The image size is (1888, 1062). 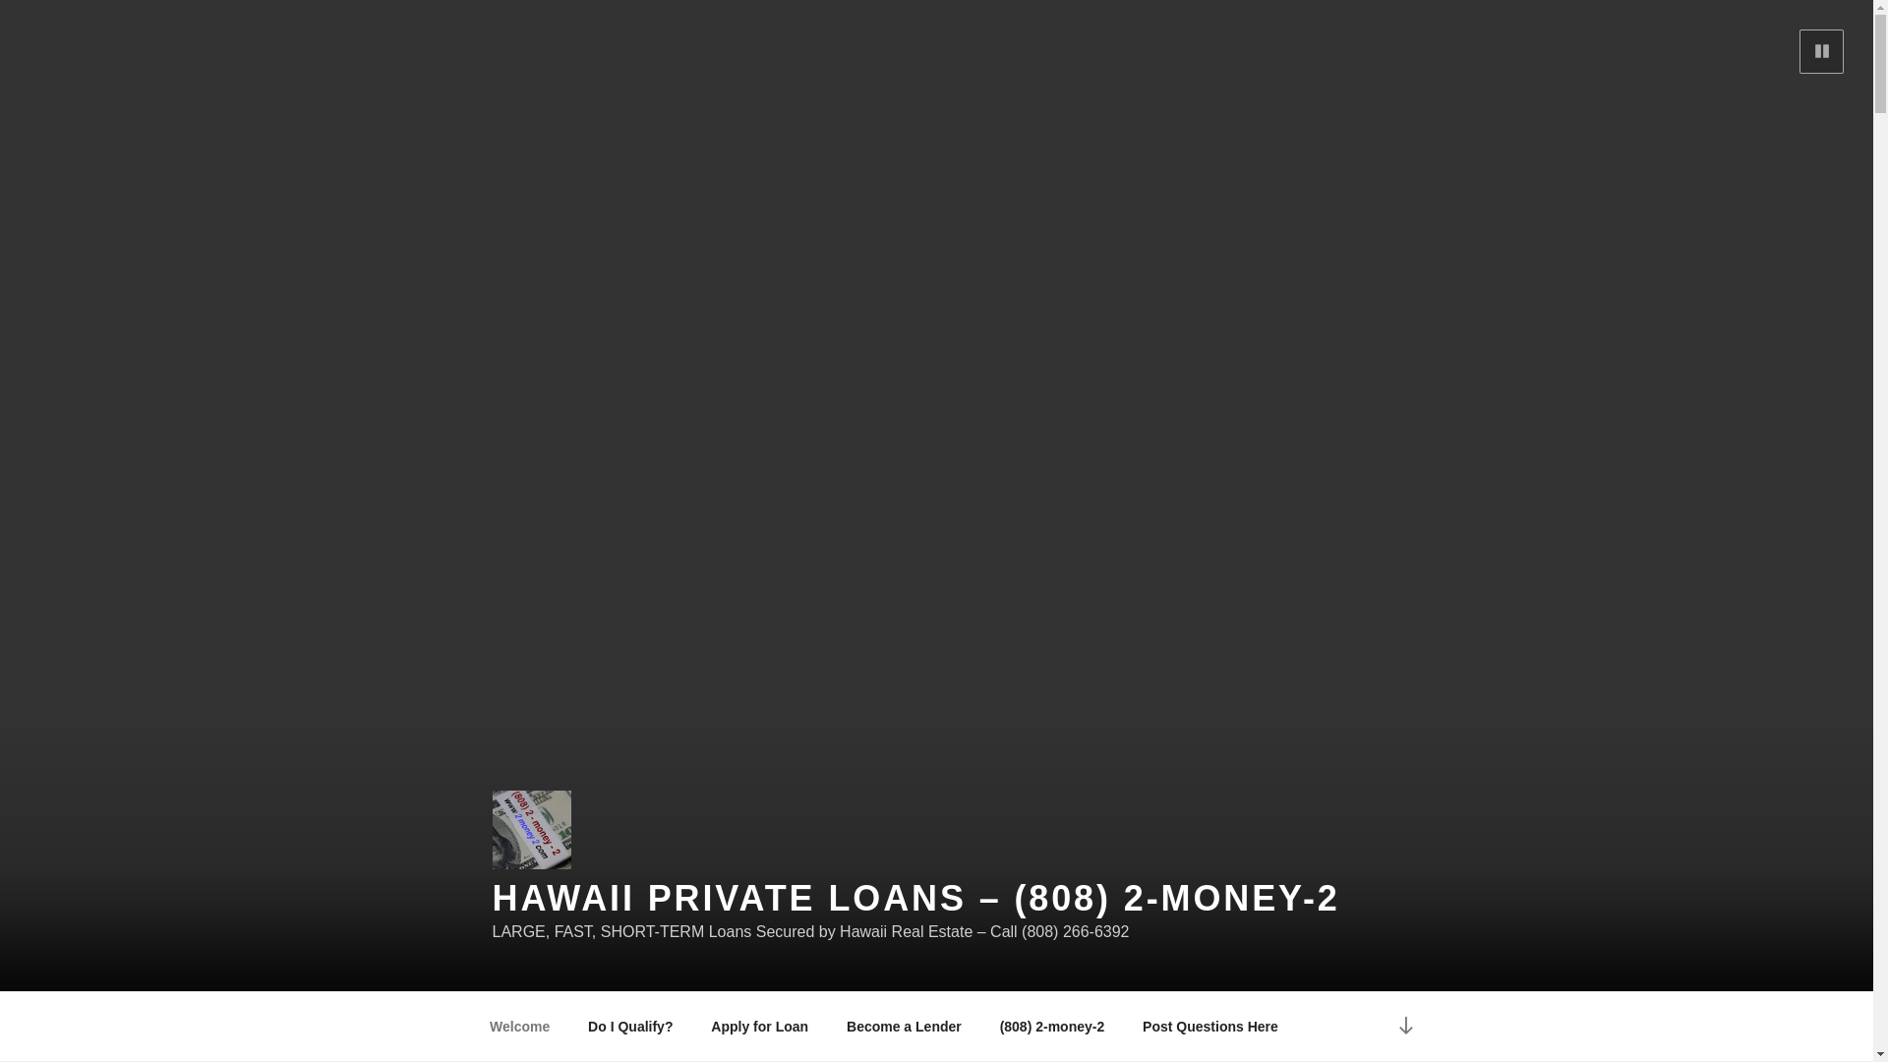 What do you see at coordinates (1209, 1027) in the screenshot?
I see `Post Questions Here` at bounding box center [1209, 1027].